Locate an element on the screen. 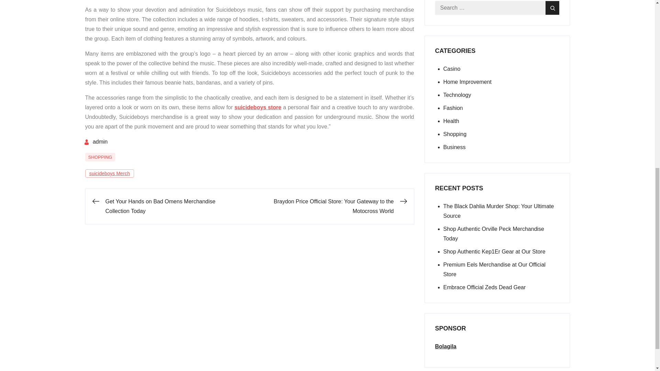 The width and height of the screenshot is (660, 371). Bolagila is located at coordinates (445, 346).